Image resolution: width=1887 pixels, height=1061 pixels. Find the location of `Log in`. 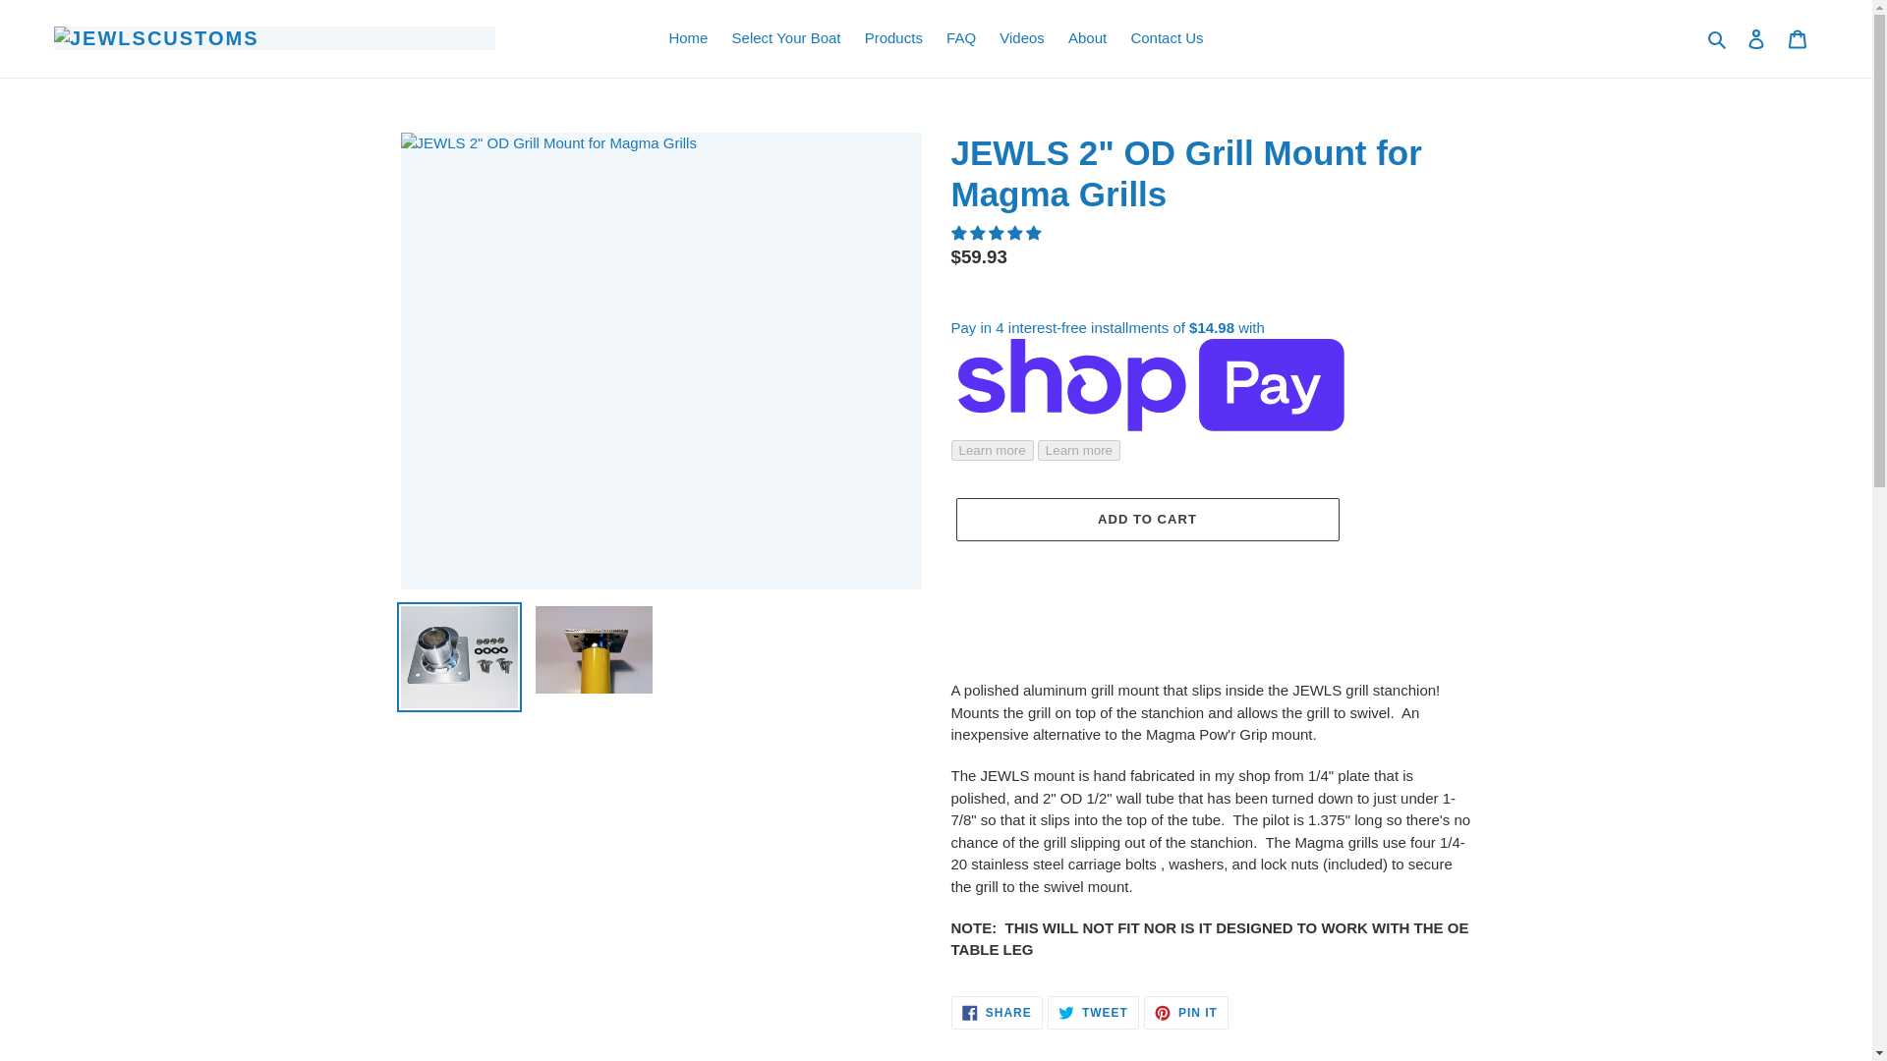

Log in is located at coordinates (1798, 38).